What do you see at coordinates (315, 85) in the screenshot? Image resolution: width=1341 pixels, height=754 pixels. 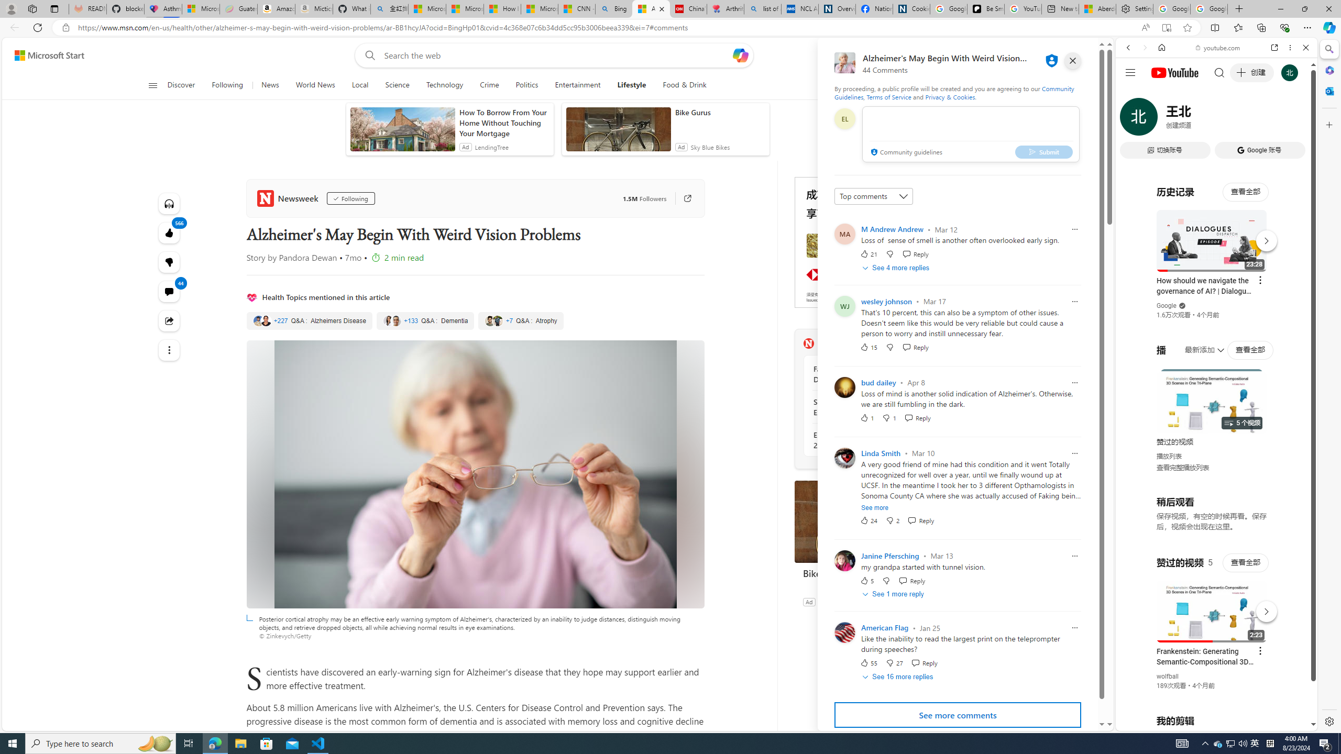 I see `World News` at bounding box center [315, 85].